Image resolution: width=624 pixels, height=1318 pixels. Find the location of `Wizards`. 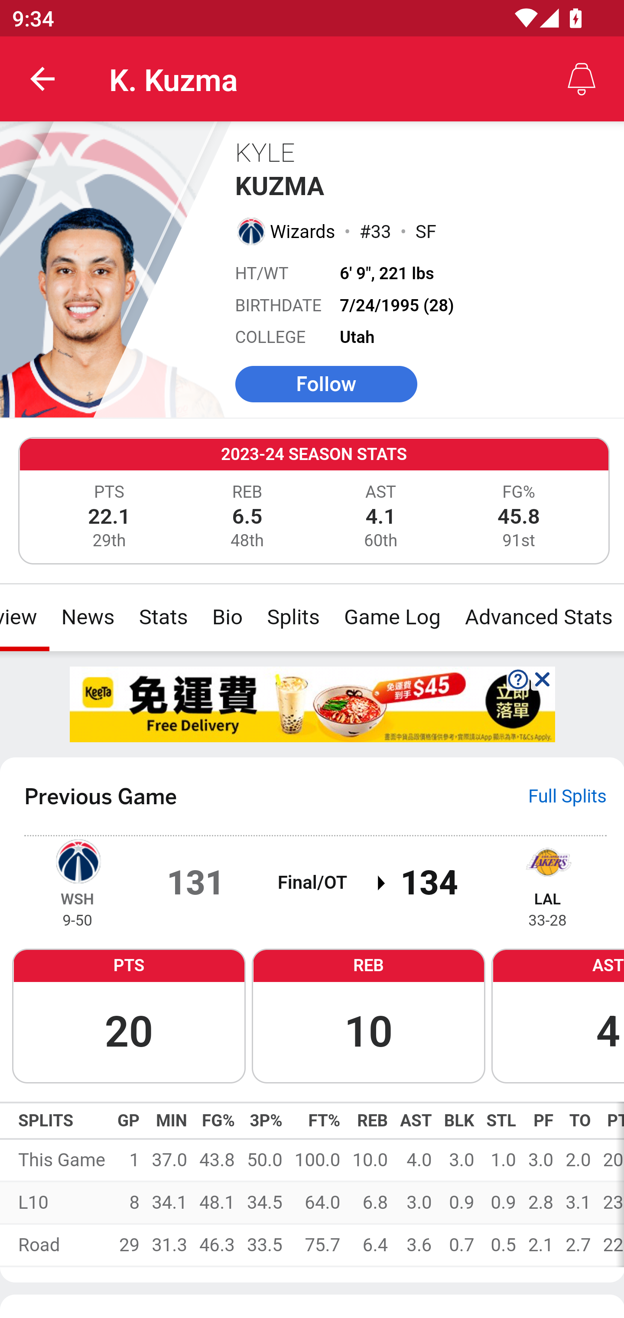

Wizards is located at coordinates (303, 231).